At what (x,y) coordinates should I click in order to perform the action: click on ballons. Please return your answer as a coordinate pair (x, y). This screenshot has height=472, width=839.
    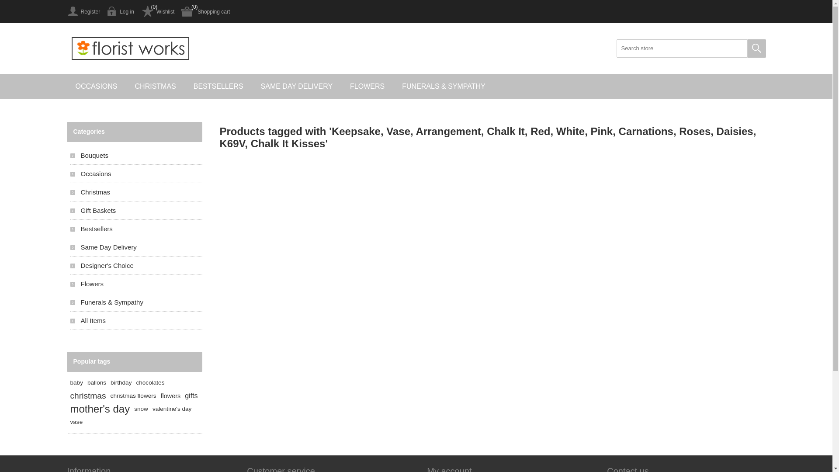
    Looking at the image, I should click on (97, 383).